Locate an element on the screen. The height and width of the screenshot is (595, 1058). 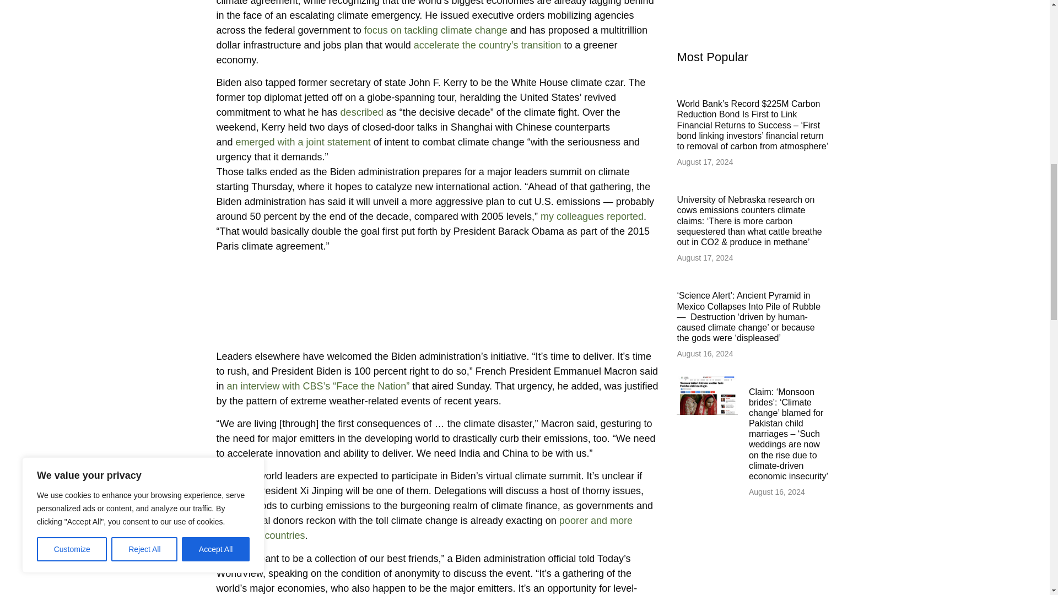
my colleagues reported is located at coordinates (592, 216).